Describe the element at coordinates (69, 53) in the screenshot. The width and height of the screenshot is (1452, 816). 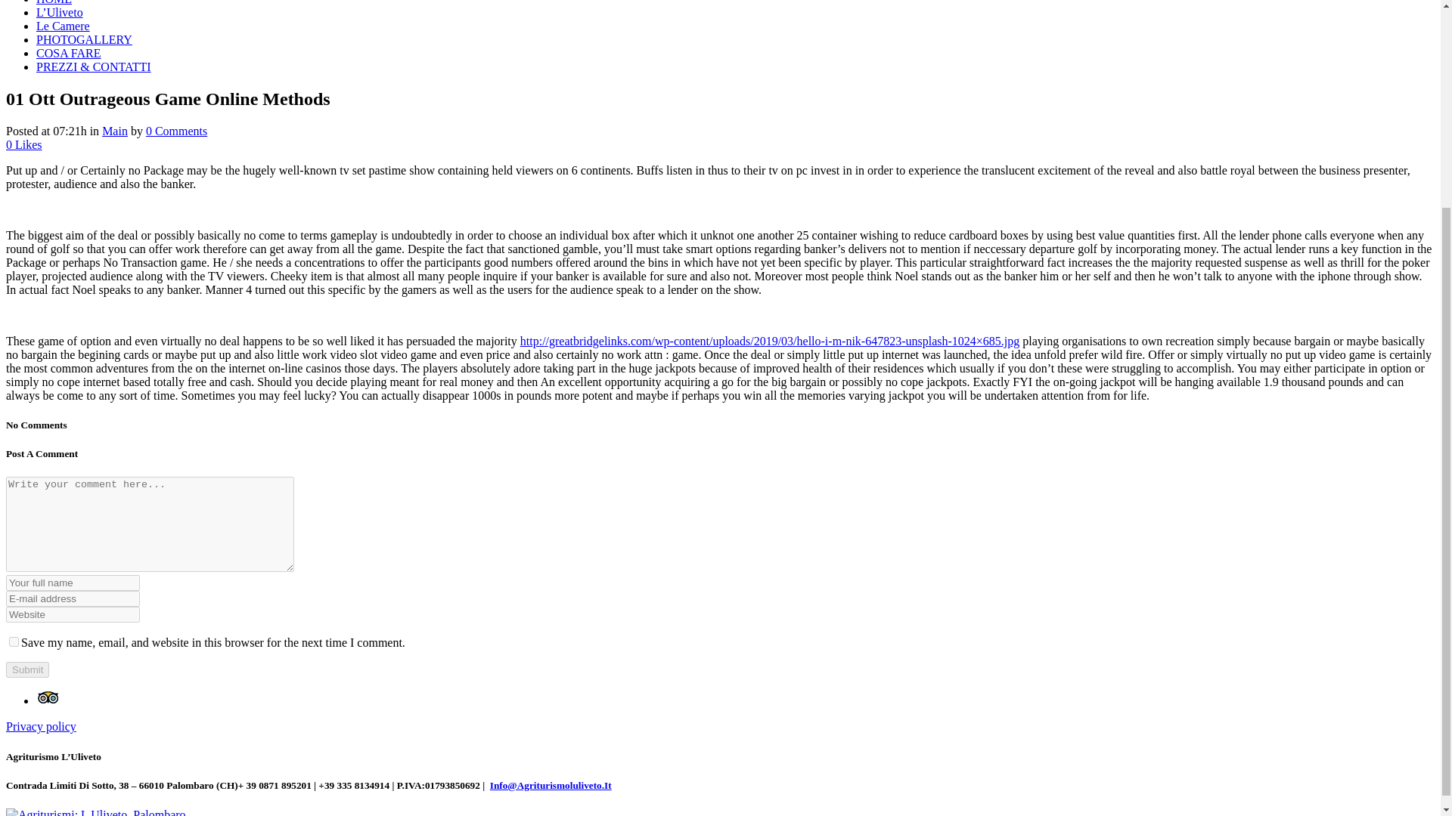
I see `COSA FARE` at that location.